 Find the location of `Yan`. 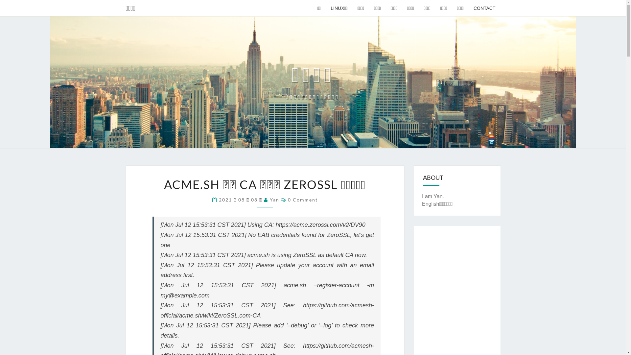

Yan is located at coordinates (275, 200).